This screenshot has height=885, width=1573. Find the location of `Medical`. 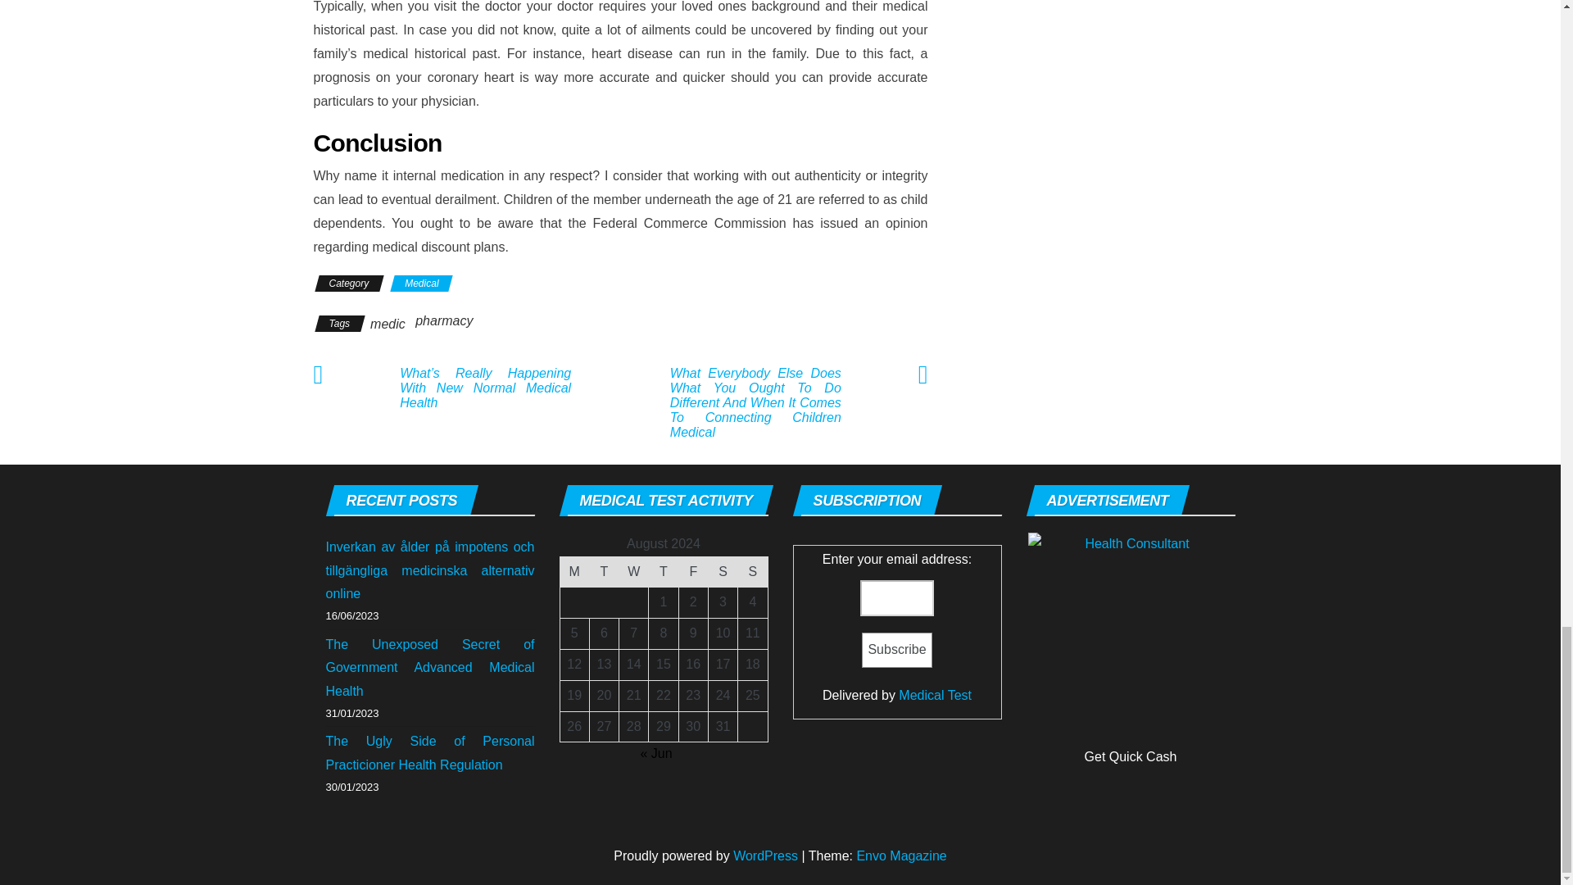

Medical is located at coordinates (421, 284).